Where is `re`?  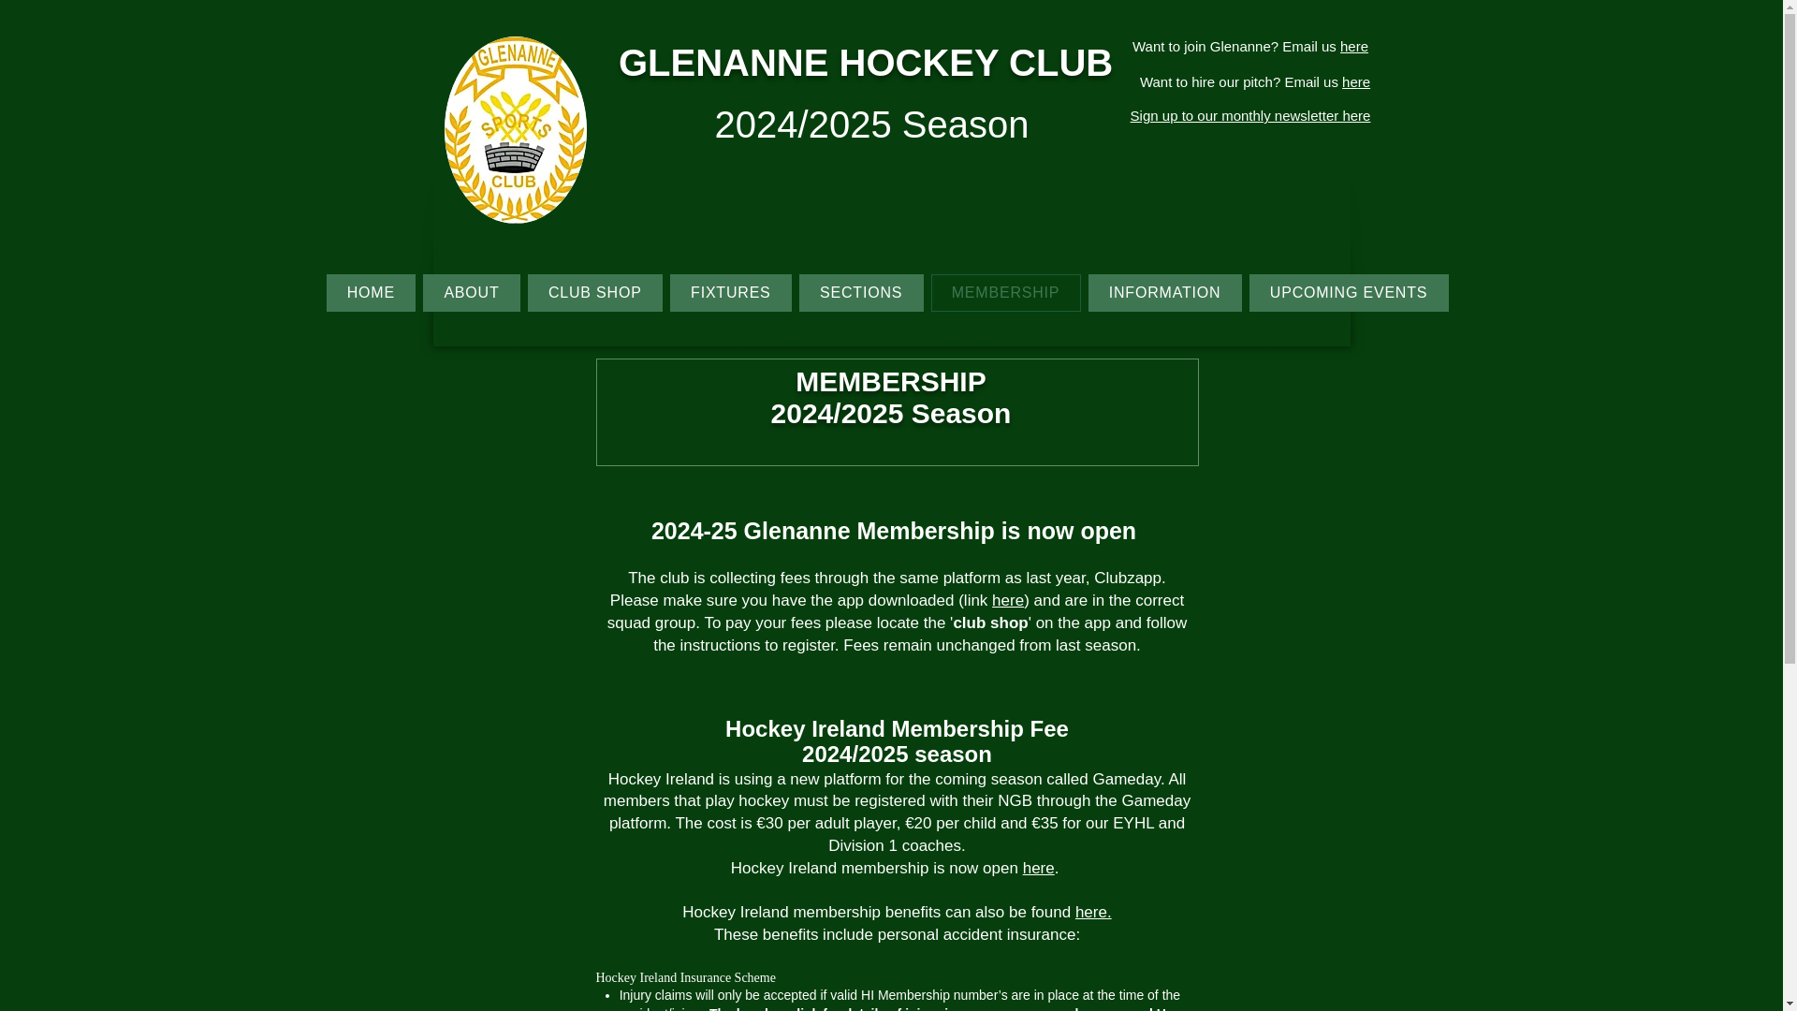
re is located at coordinates (1364, 81).